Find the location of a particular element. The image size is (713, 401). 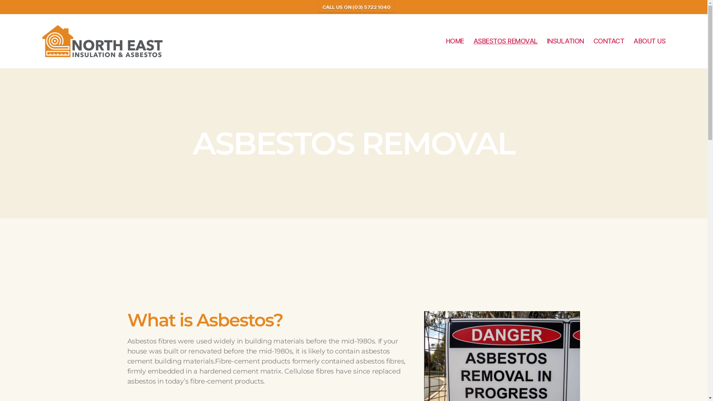

ASBESTOS REMOVAL is located at coordinates (506, 41).